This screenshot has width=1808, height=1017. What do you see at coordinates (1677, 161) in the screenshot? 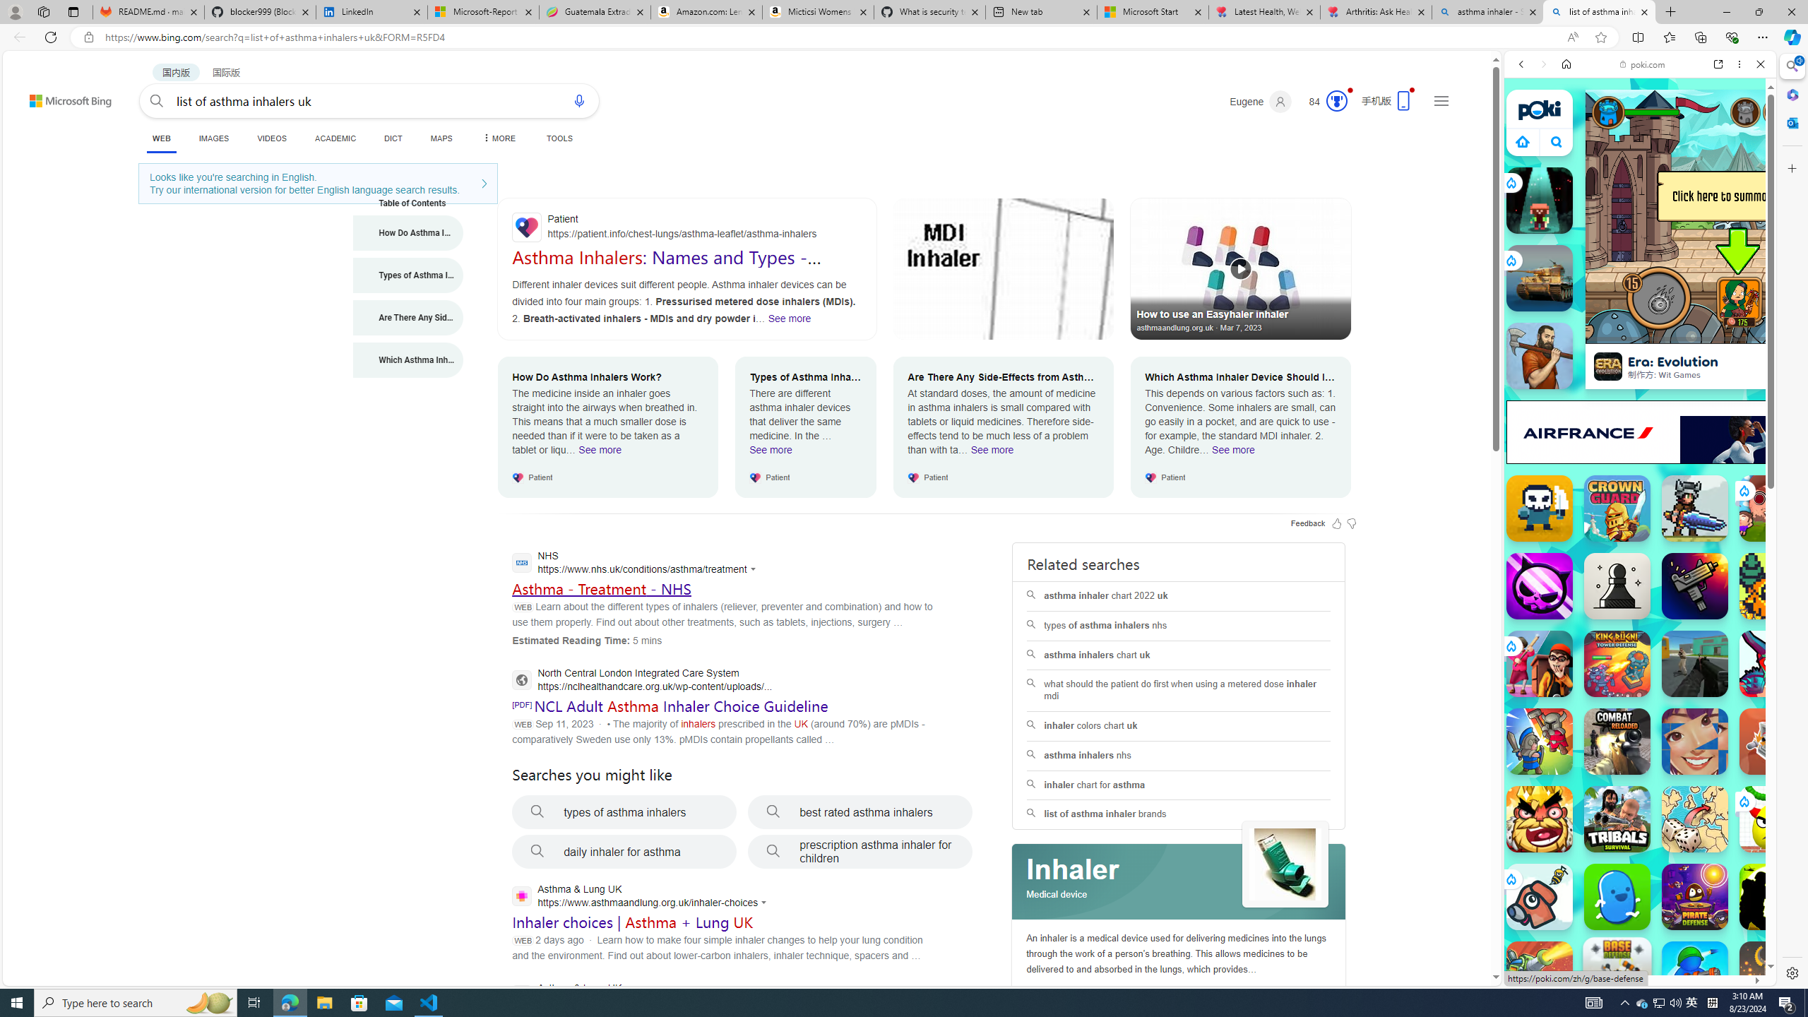
I see `Search Filter, Search Tools` at bounding box center [1677, 161].